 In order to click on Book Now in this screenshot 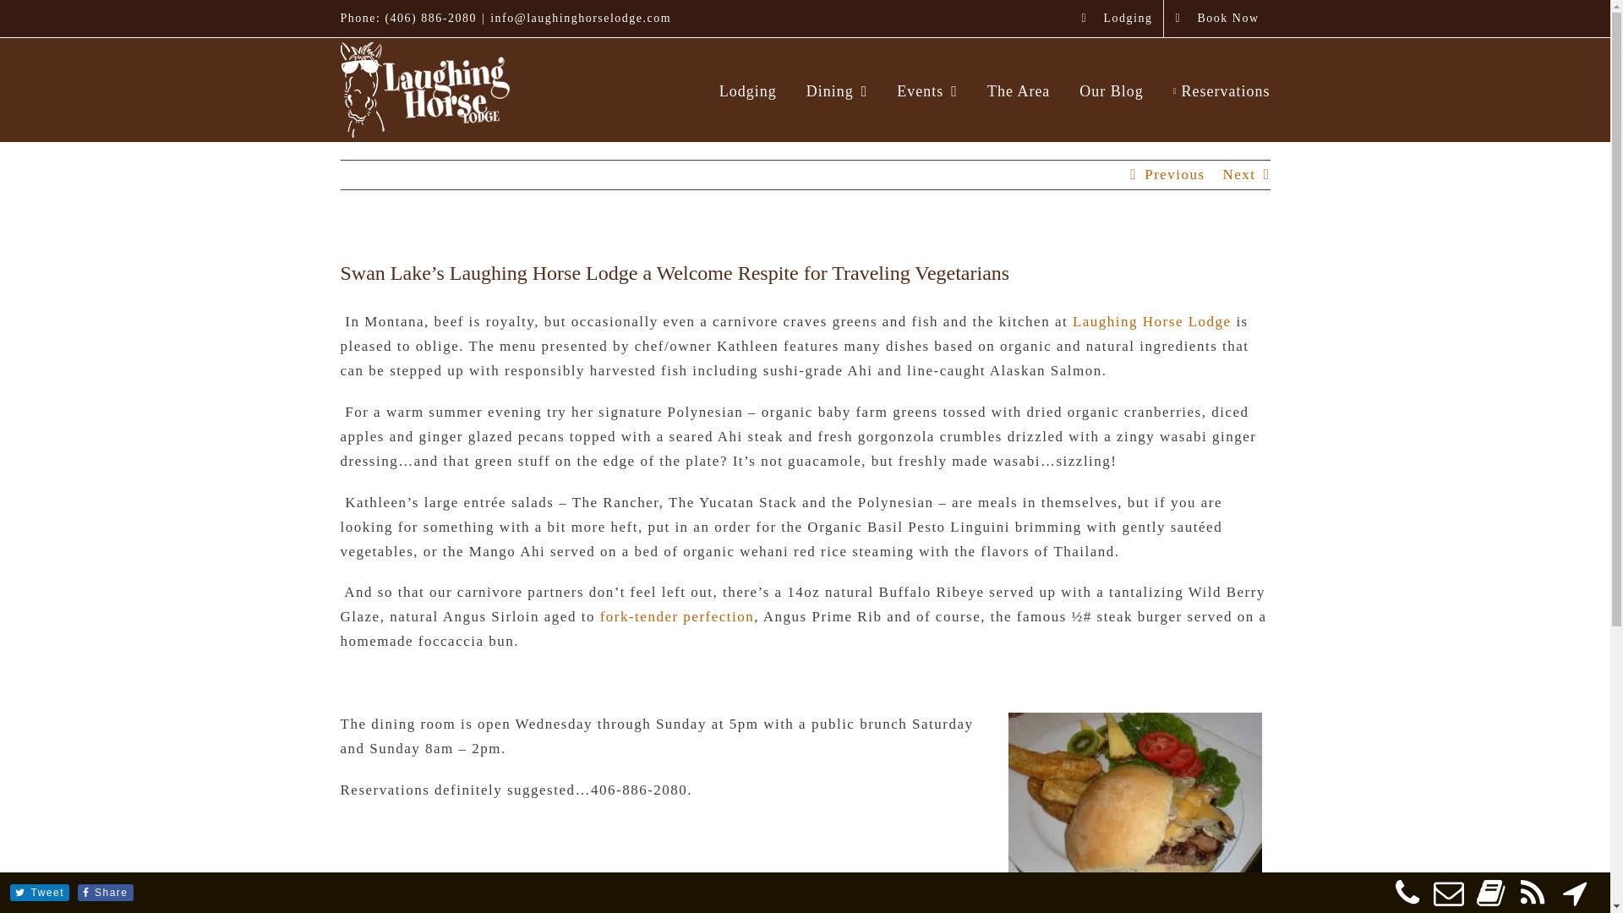, I will do `click(1216, 19)`.